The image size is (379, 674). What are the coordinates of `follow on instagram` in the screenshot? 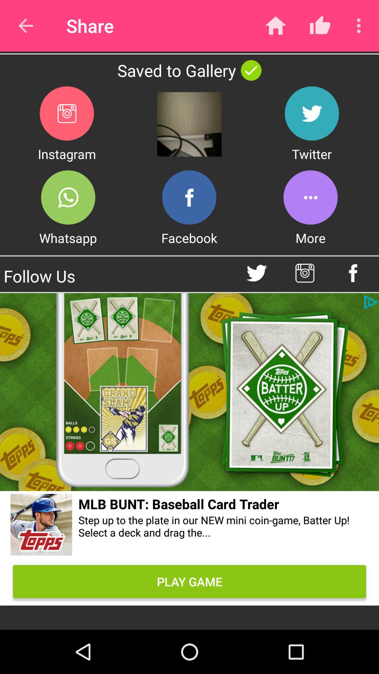 It's located at (305, 273).